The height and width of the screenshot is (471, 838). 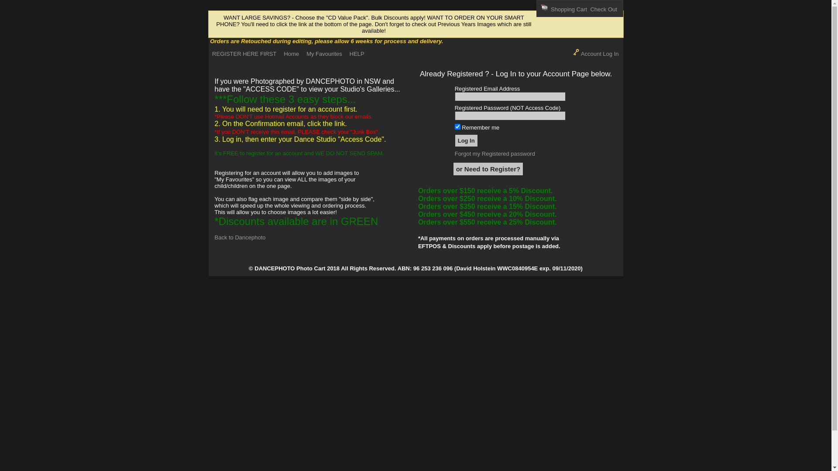 I want to click on Check Out, so click(x=603, y=10).